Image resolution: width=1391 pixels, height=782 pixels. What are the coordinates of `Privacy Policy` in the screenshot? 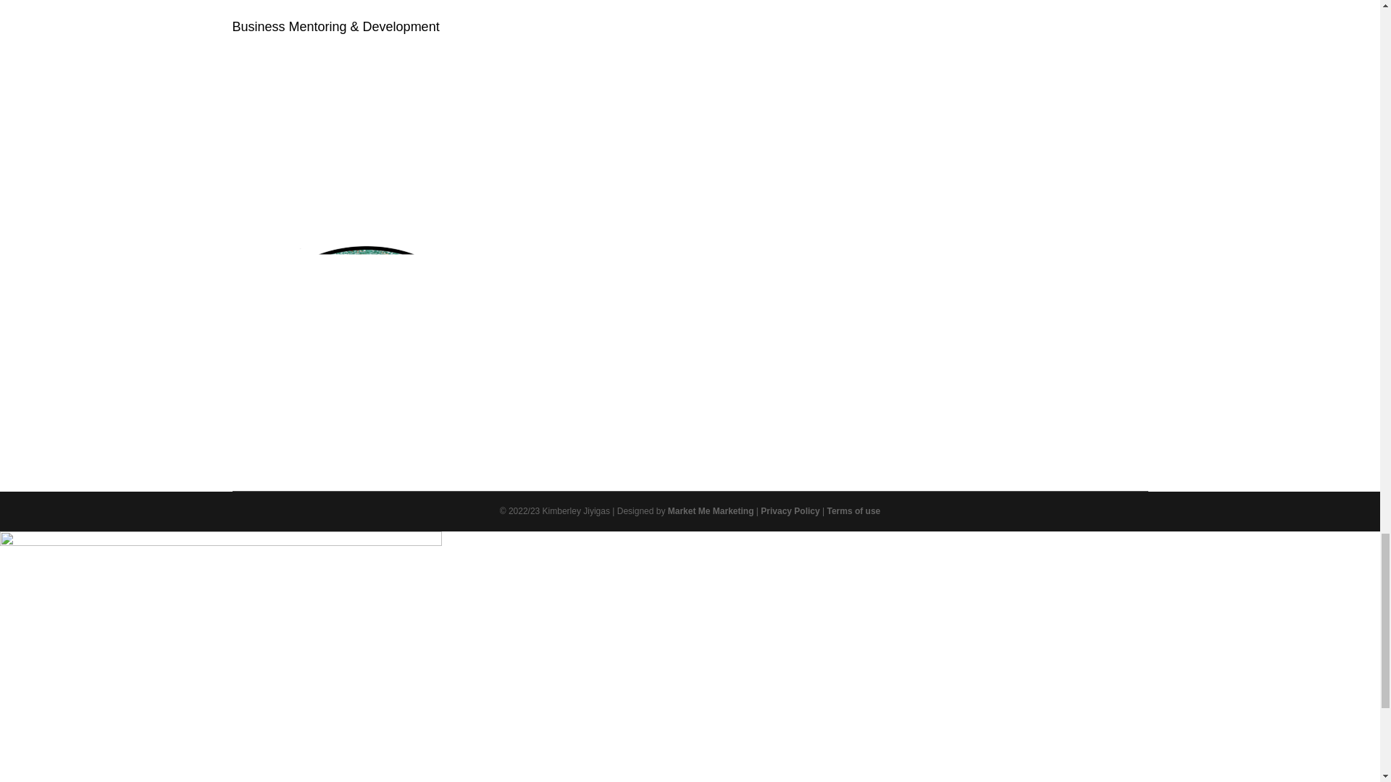 It's located at (790, 510).